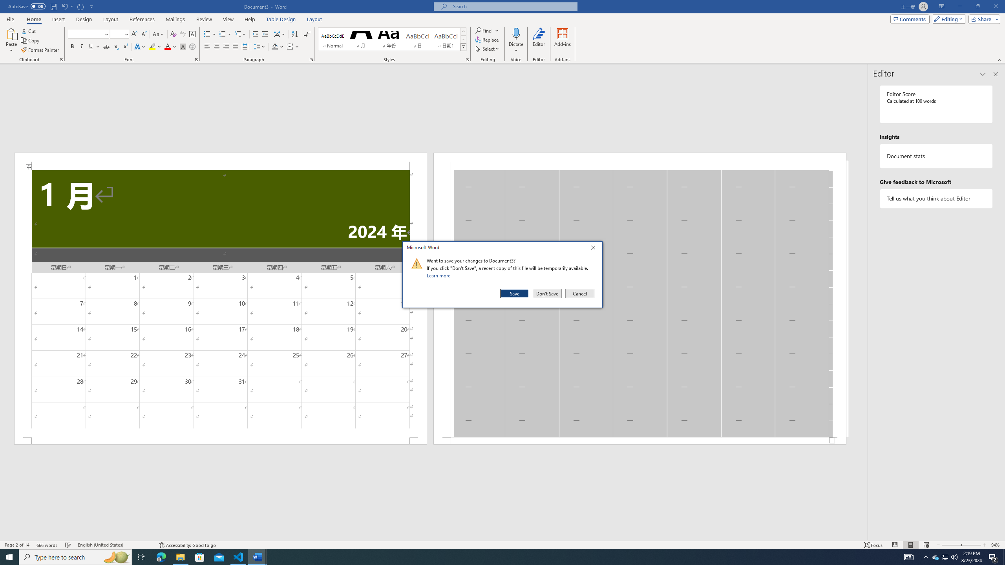  What do you see at coordinates (495, 557) in the screenshot?
I see `Running applications` at bounding box center [495, 557].